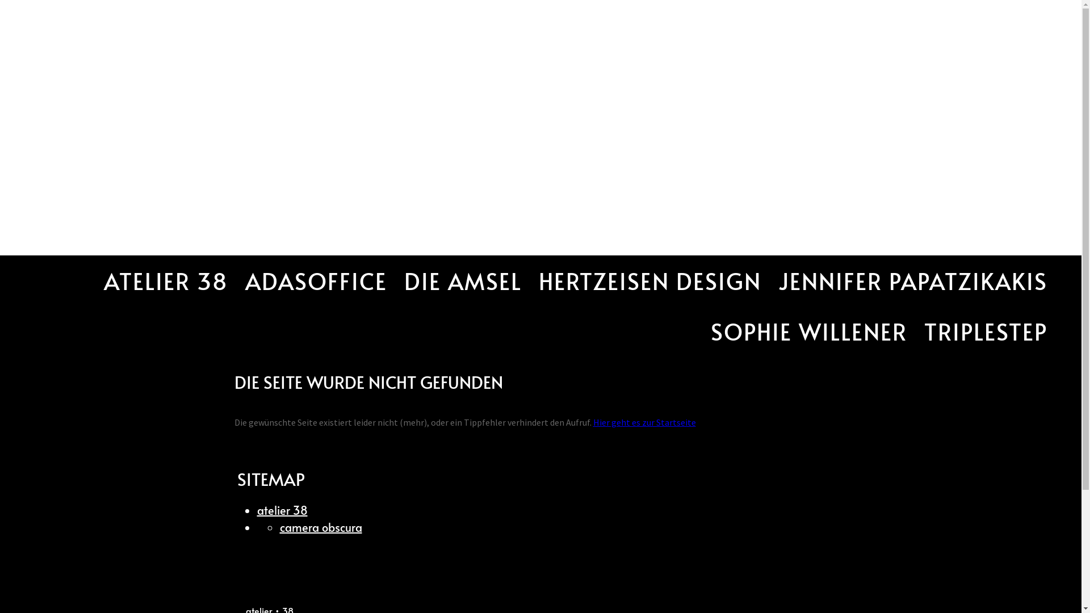  What do you see at coordinates (986, 331) in the screenshot?
I see `TRIPLESTEP` at bounding box center [986, 331].